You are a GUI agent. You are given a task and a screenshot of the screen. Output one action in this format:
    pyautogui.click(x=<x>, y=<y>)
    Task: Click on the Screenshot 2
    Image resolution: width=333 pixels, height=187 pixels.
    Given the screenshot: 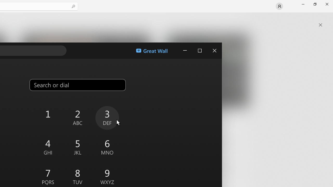 What is the action you would take?
    pyautogui.click(x=86, y=72)
    